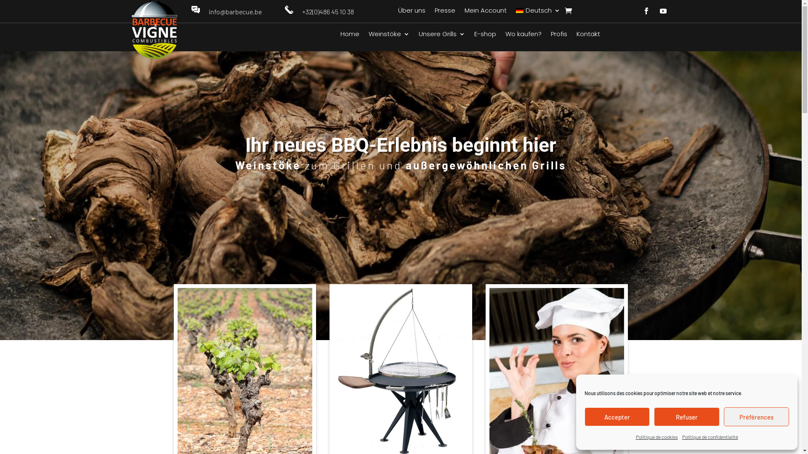 This screenshot has height=454, width=808. Describe the element at coordinates (538, 12) in the screenshot. I see `Deutsch` at that location.